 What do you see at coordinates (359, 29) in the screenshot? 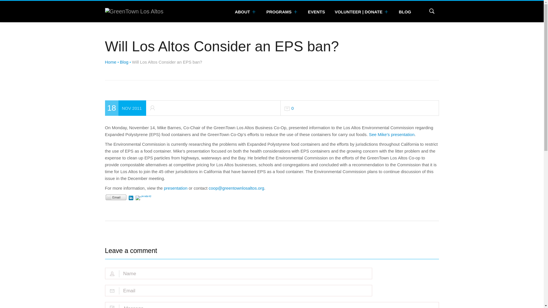
I see `WATER` at bounding box center [359, 29].